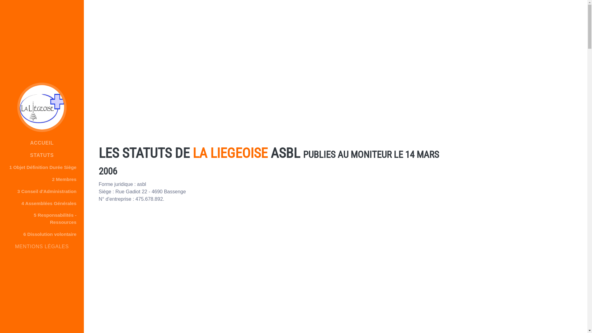  What do you see at coordinates (42, 143) in the screenshot?
I see `ACCUEIL` at bounding box center [42, 143].